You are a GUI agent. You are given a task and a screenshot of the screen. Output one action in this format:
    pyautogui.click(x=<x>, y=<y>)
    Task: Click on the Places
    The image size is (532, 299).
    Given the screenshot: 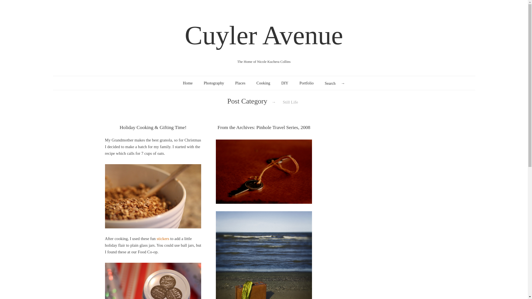 What is the action you would take?
    pyautogui.click(x=240, y=83)
    